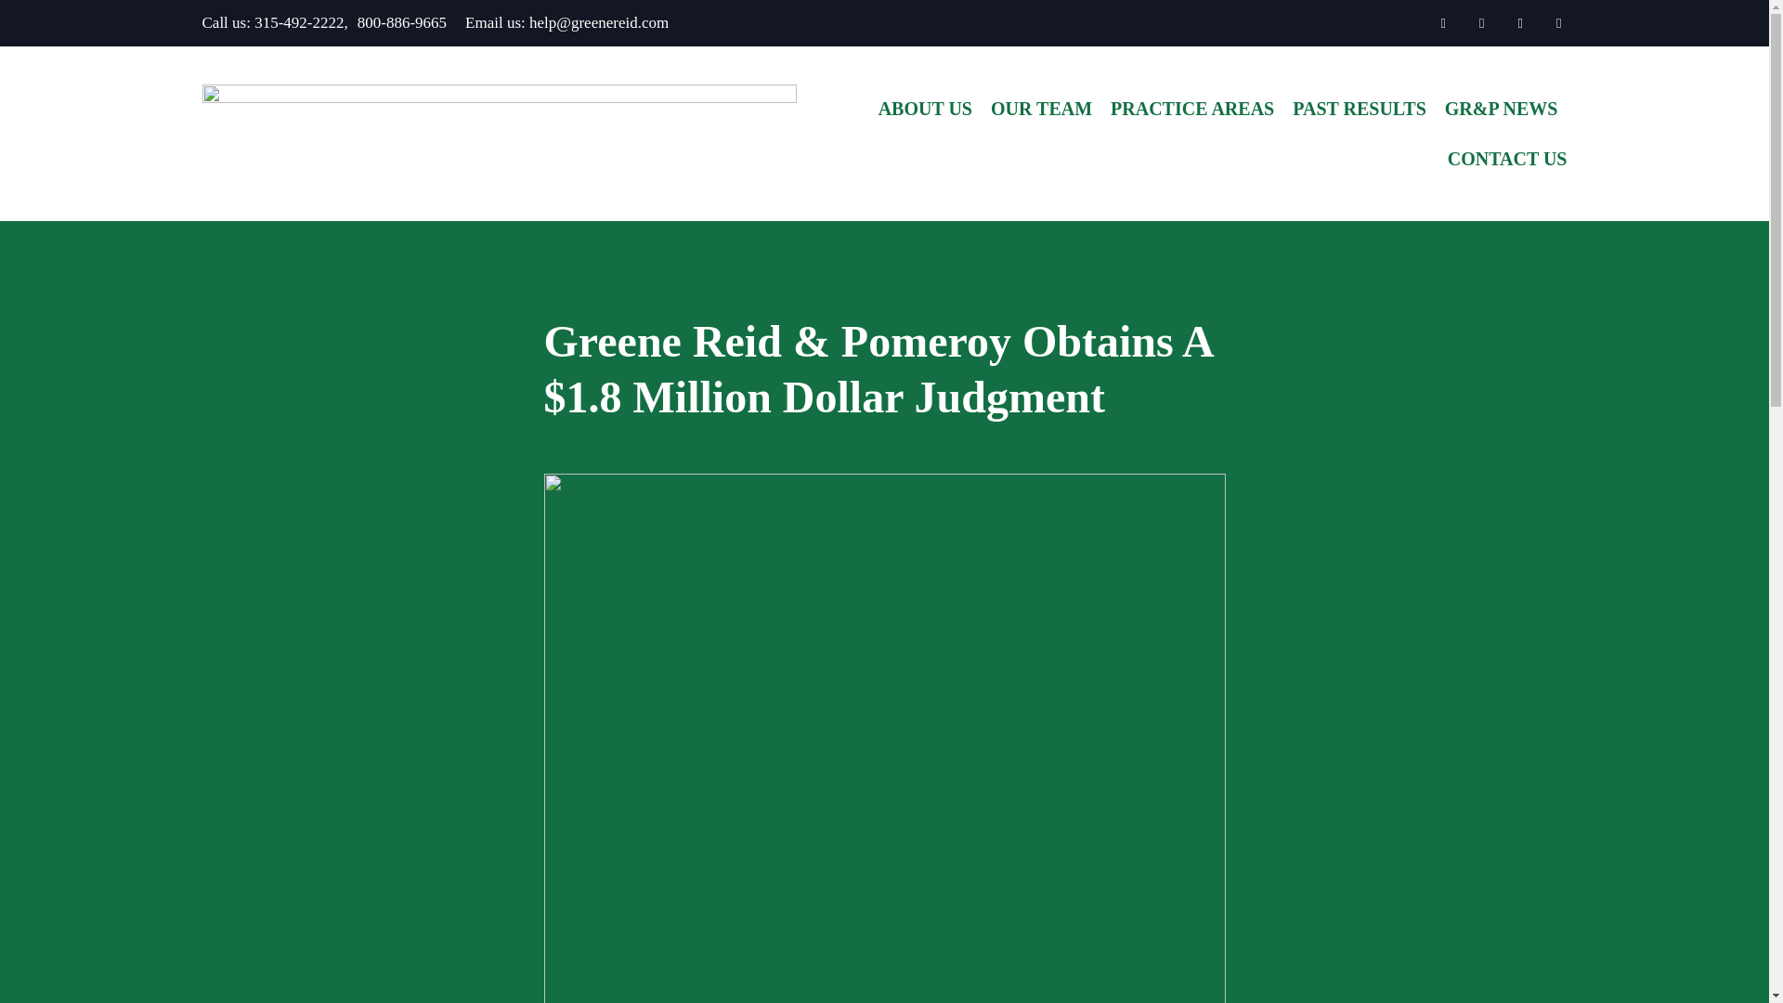 The image size is (1783, 1003). Describe the element at coordinates (1042, 108) in the screenshot. I see `OUR TEAM` at that location.